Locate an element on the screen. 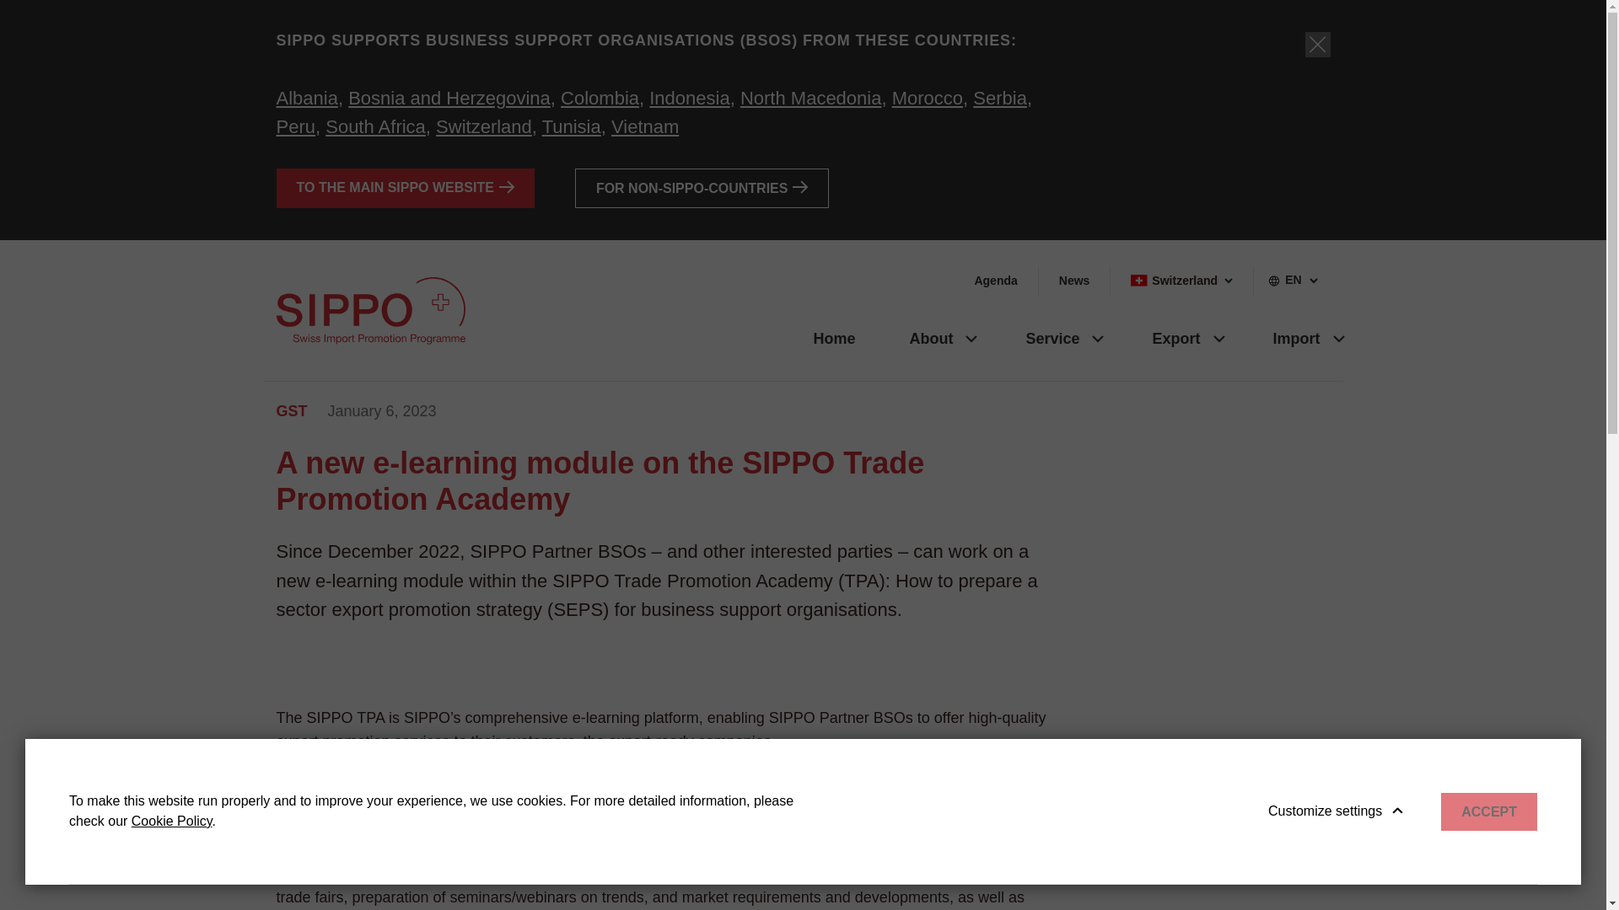  Albania is located at coordinates (307, 98).